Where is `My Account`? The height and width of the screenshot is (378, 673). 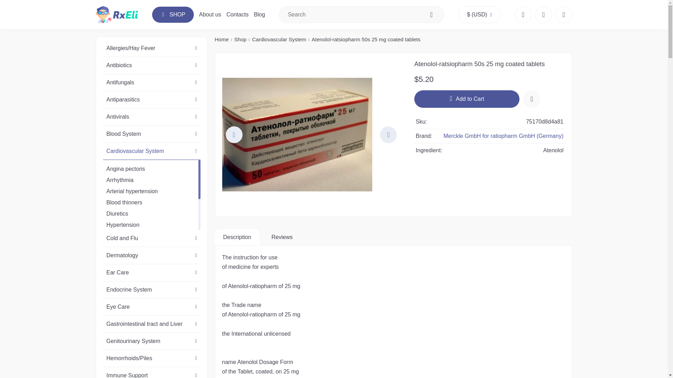 My Account is located at coordinates (523, 15).